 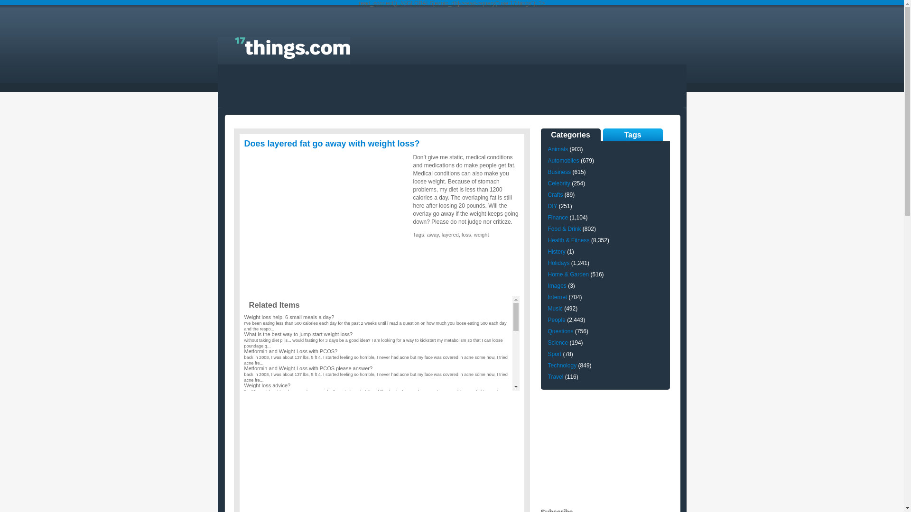 I want to click on diet and weight loss help?, so click(x=274, y=505).